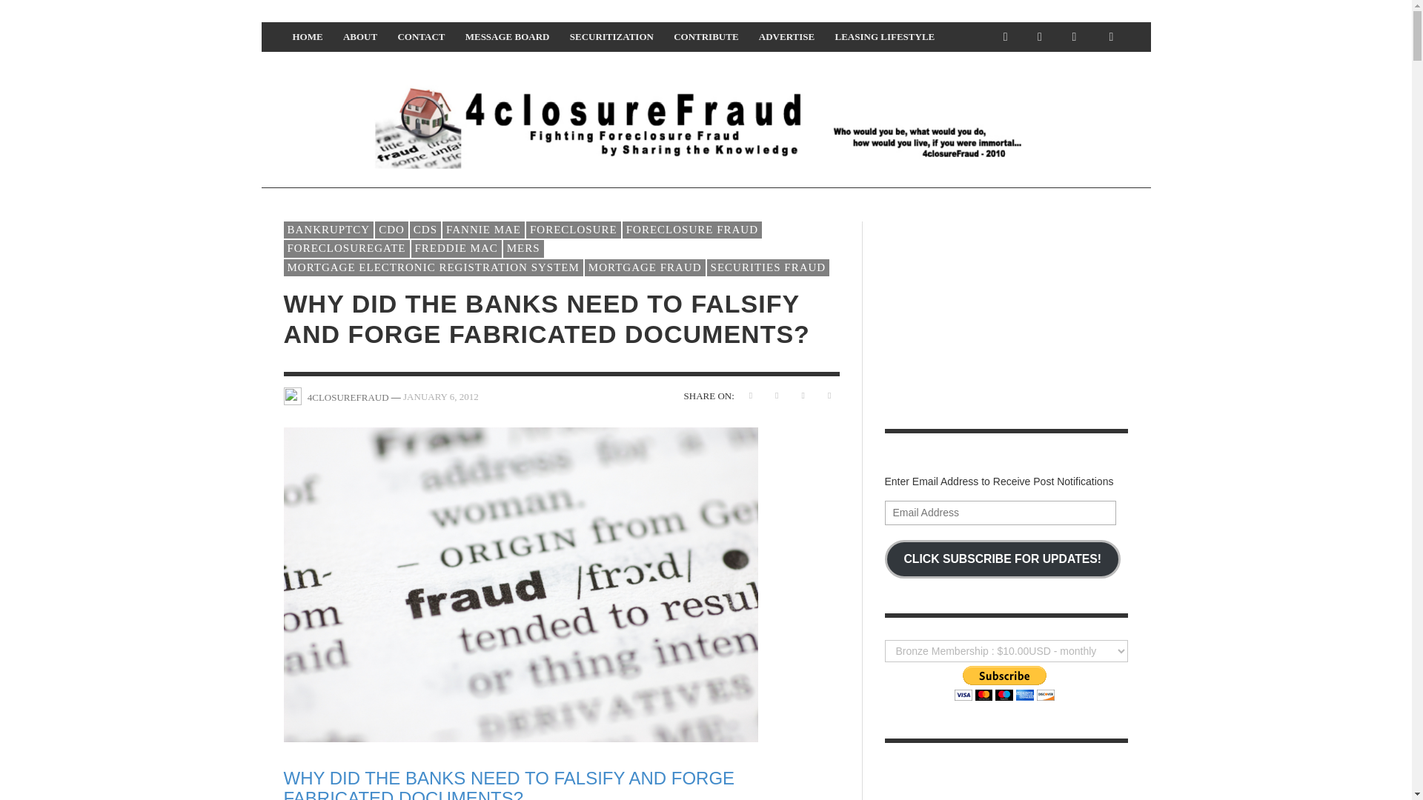 This screenshot has width=1423, height=800. I want to click on RSS, so click(1040, 37).